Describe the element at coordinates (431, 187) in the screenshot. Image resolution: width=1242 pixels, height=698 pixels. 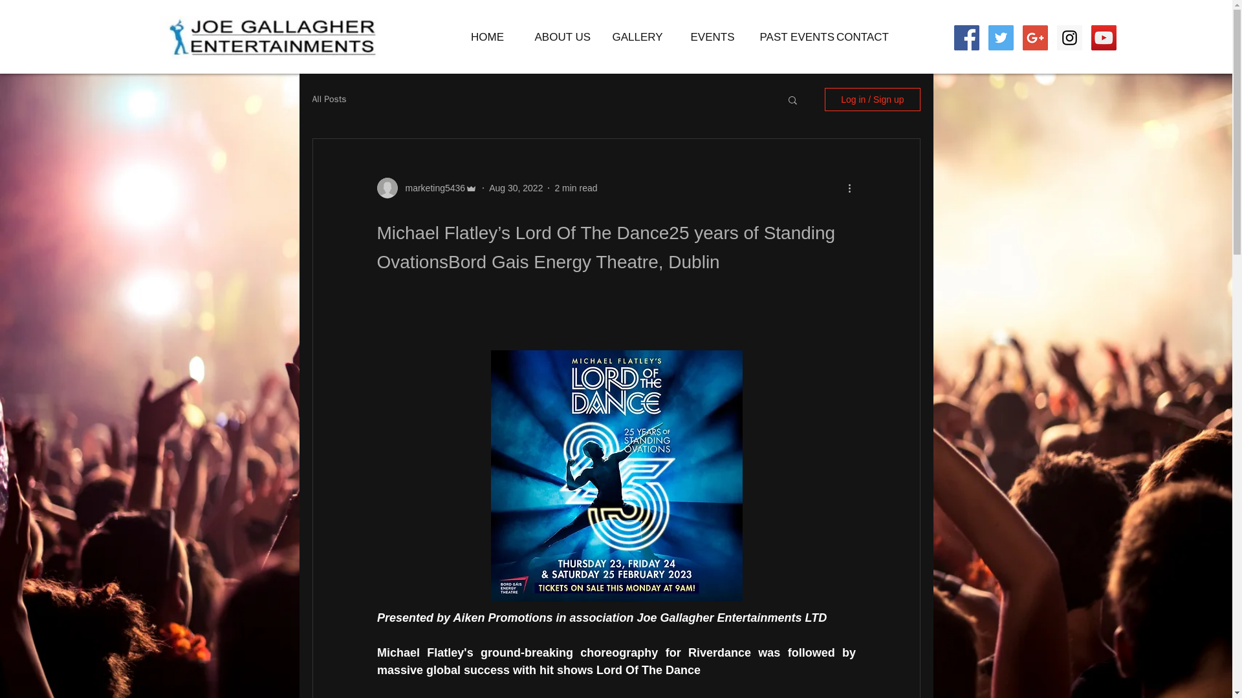
I see `marketing5436` at that location.